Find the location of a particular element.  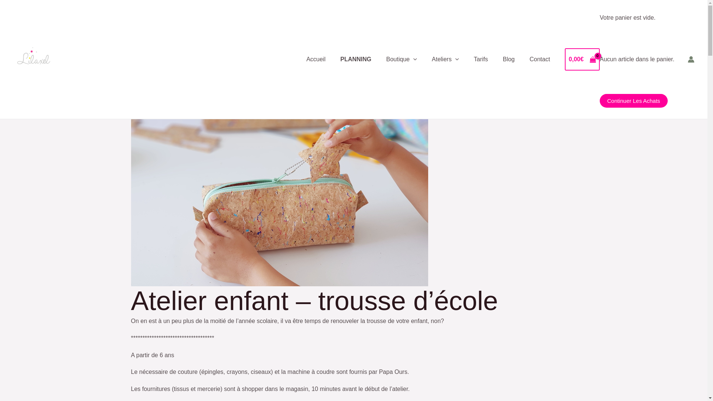

Contact is located at coordinates (540, 59).